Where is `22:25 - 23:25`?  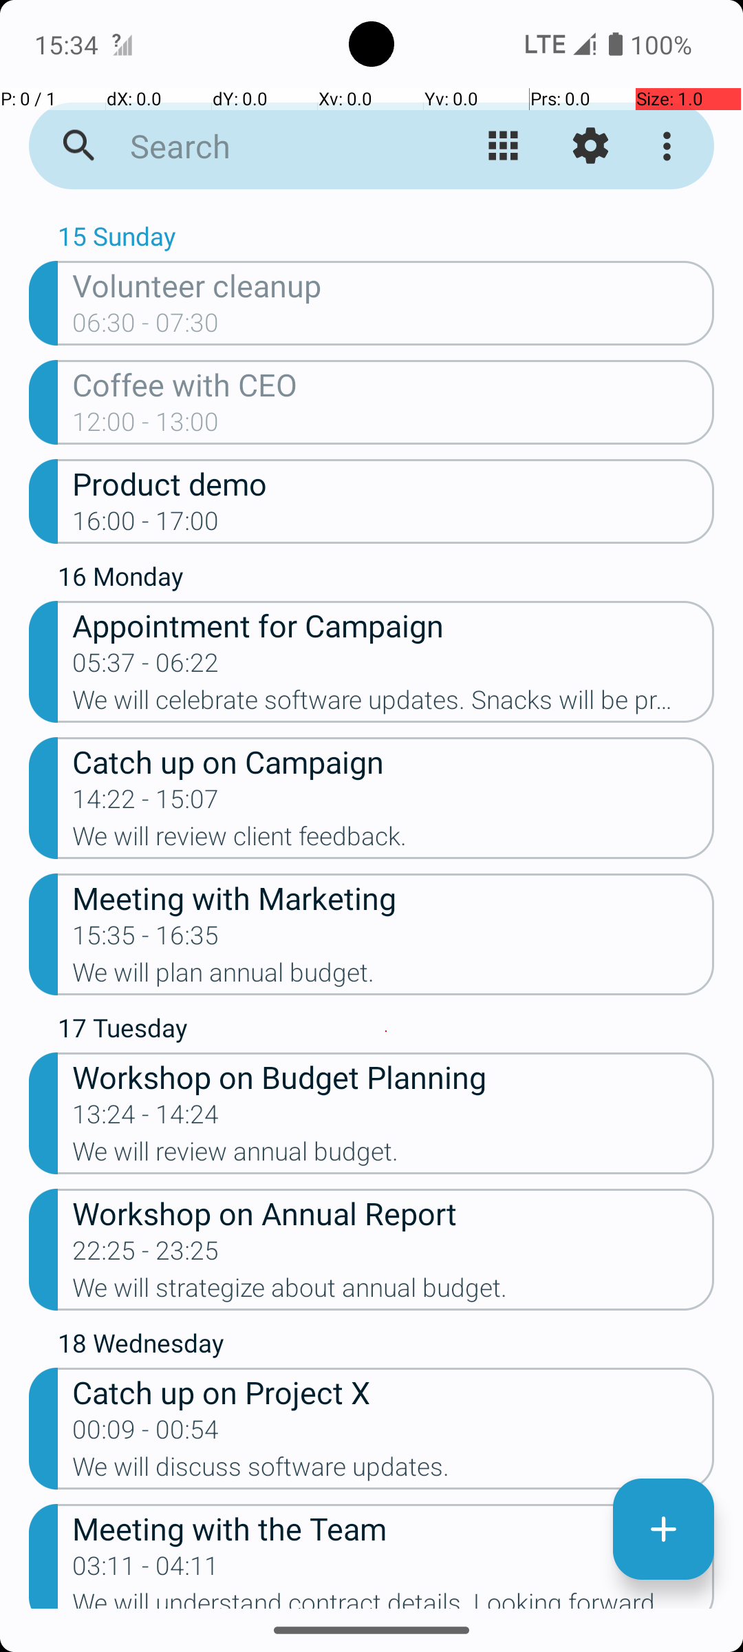
22:25 - 23:25 is located at coordinates (146, 1255).